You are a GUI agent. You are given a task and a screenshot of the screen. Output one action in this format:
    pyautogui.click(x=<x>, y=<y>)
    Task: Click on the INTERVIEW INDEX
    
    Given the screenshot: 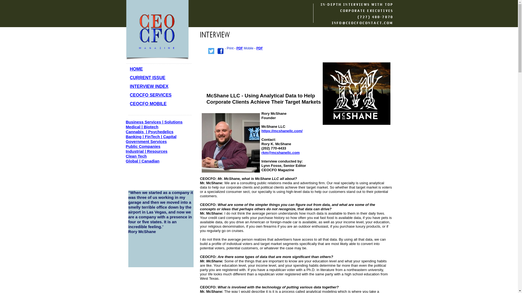 What is the action you would take?
    pyautogui.click(x=149, y=86)
    